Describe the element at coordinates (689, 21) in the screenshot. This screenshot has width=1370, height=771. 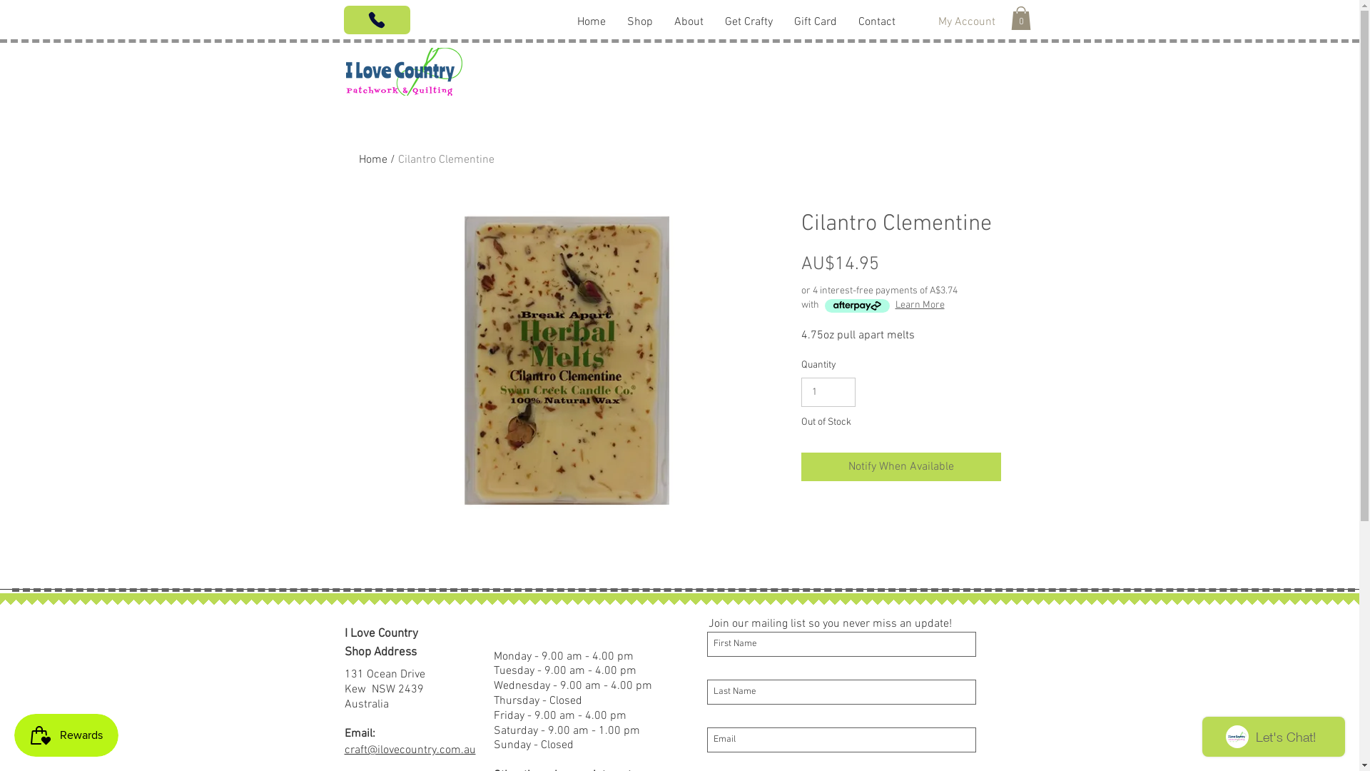
I see `About` at that location.